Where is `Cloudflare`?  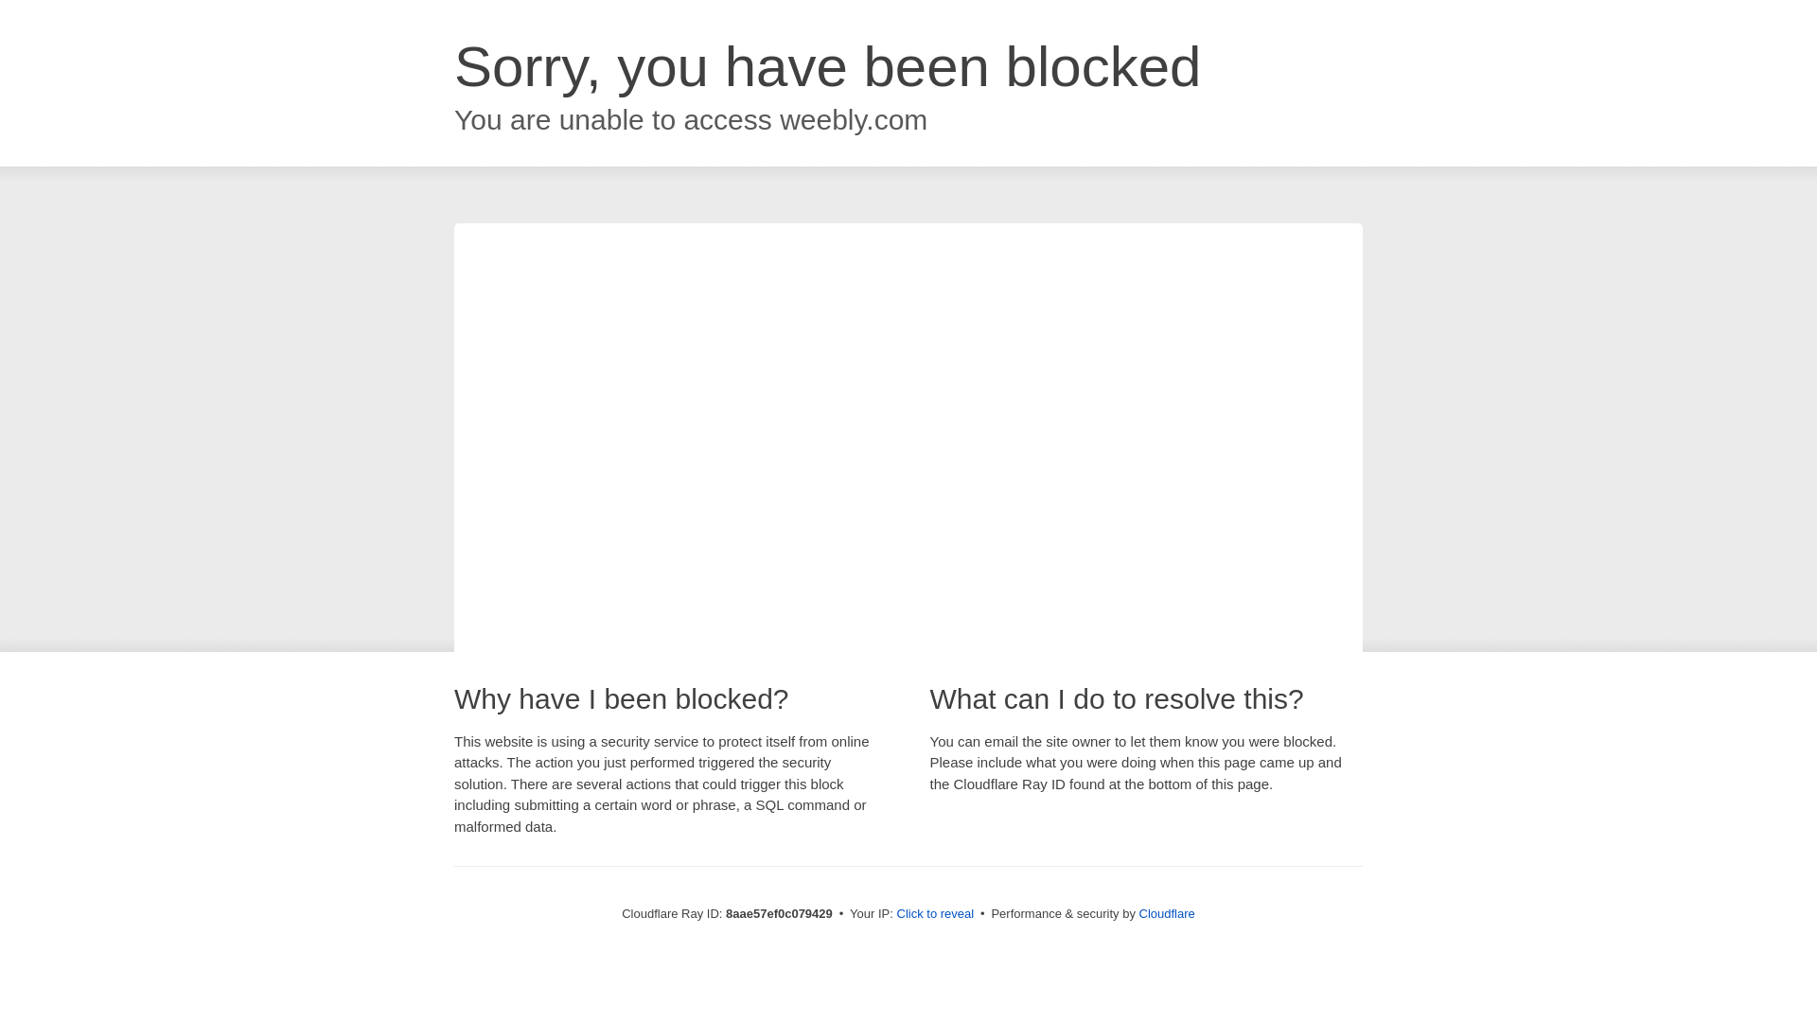 Cloudflare is located at coordinates (1167, 913).